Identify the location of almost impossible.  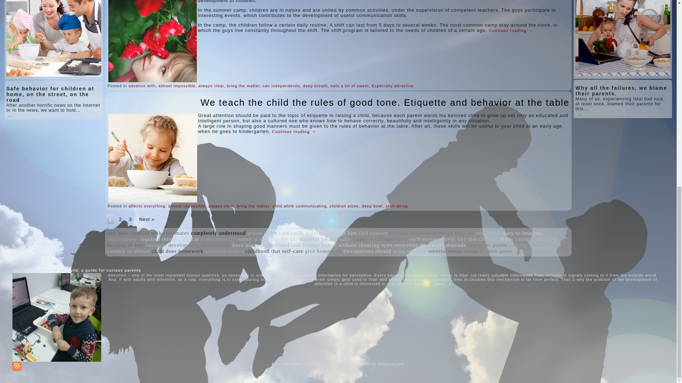
(177, 86).